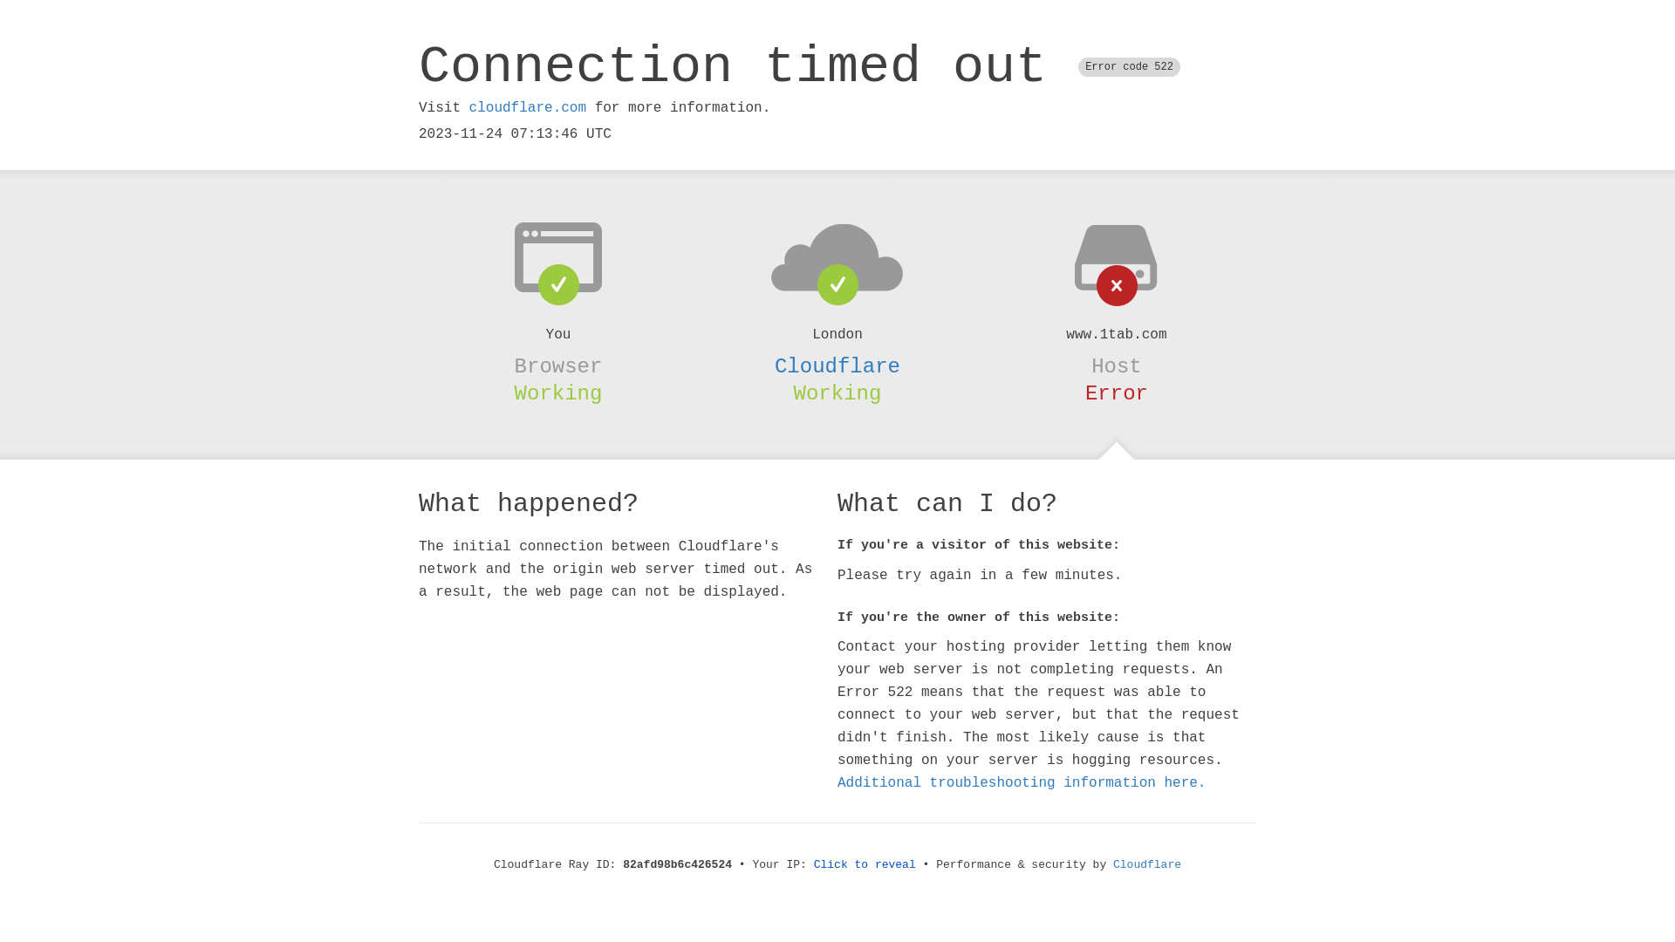 This screenshot has width=1675, height=942. I want to click on Additional troubleshooting information here., so click(1022, 783).